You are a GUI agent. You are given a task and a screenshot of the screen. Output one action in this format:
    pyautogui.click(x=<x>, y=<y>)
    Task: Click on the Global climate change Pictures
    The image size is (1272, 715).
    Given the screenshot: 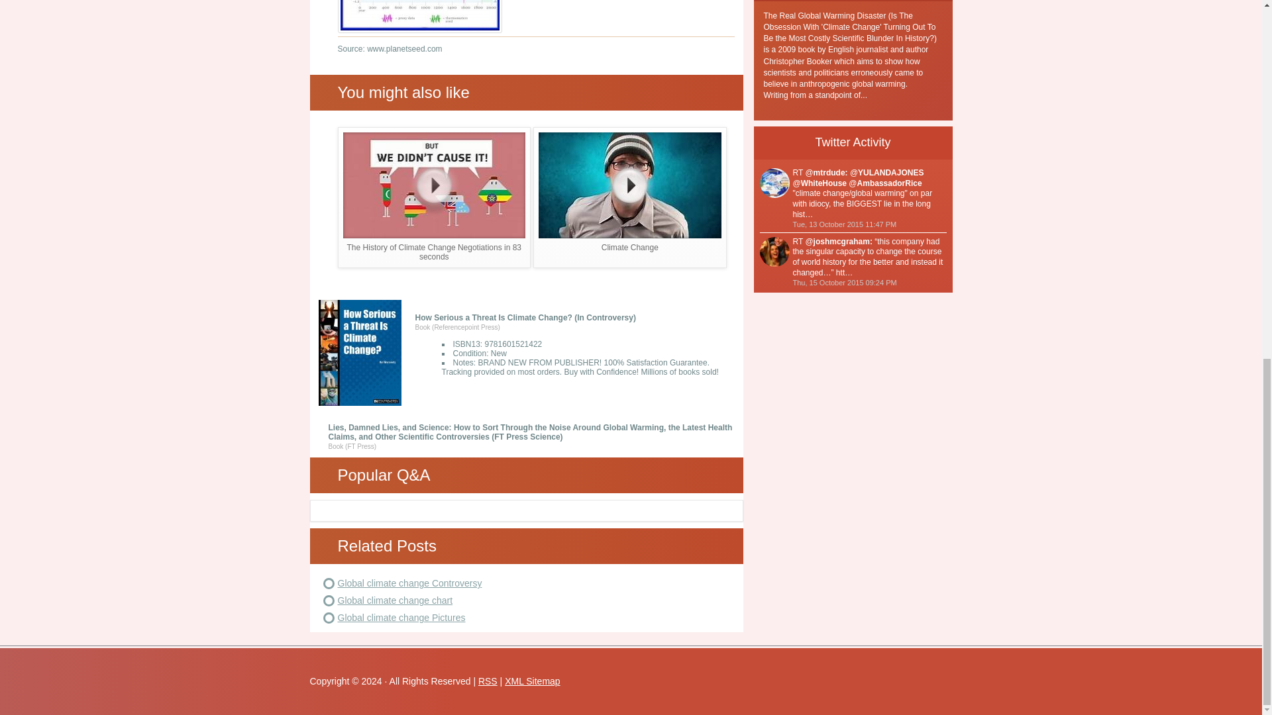 What is the action you would take?
    pyautogui.click(x=401, y=617)
    